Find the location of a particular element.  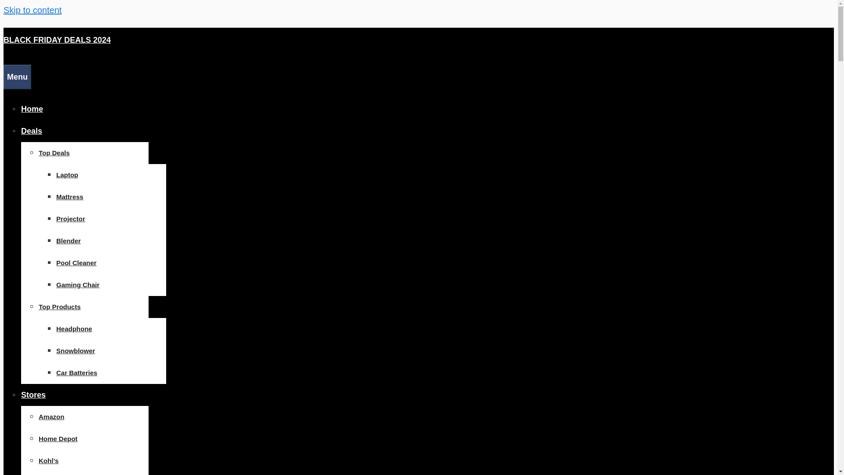

Projector is located at coordinates (70, 219).